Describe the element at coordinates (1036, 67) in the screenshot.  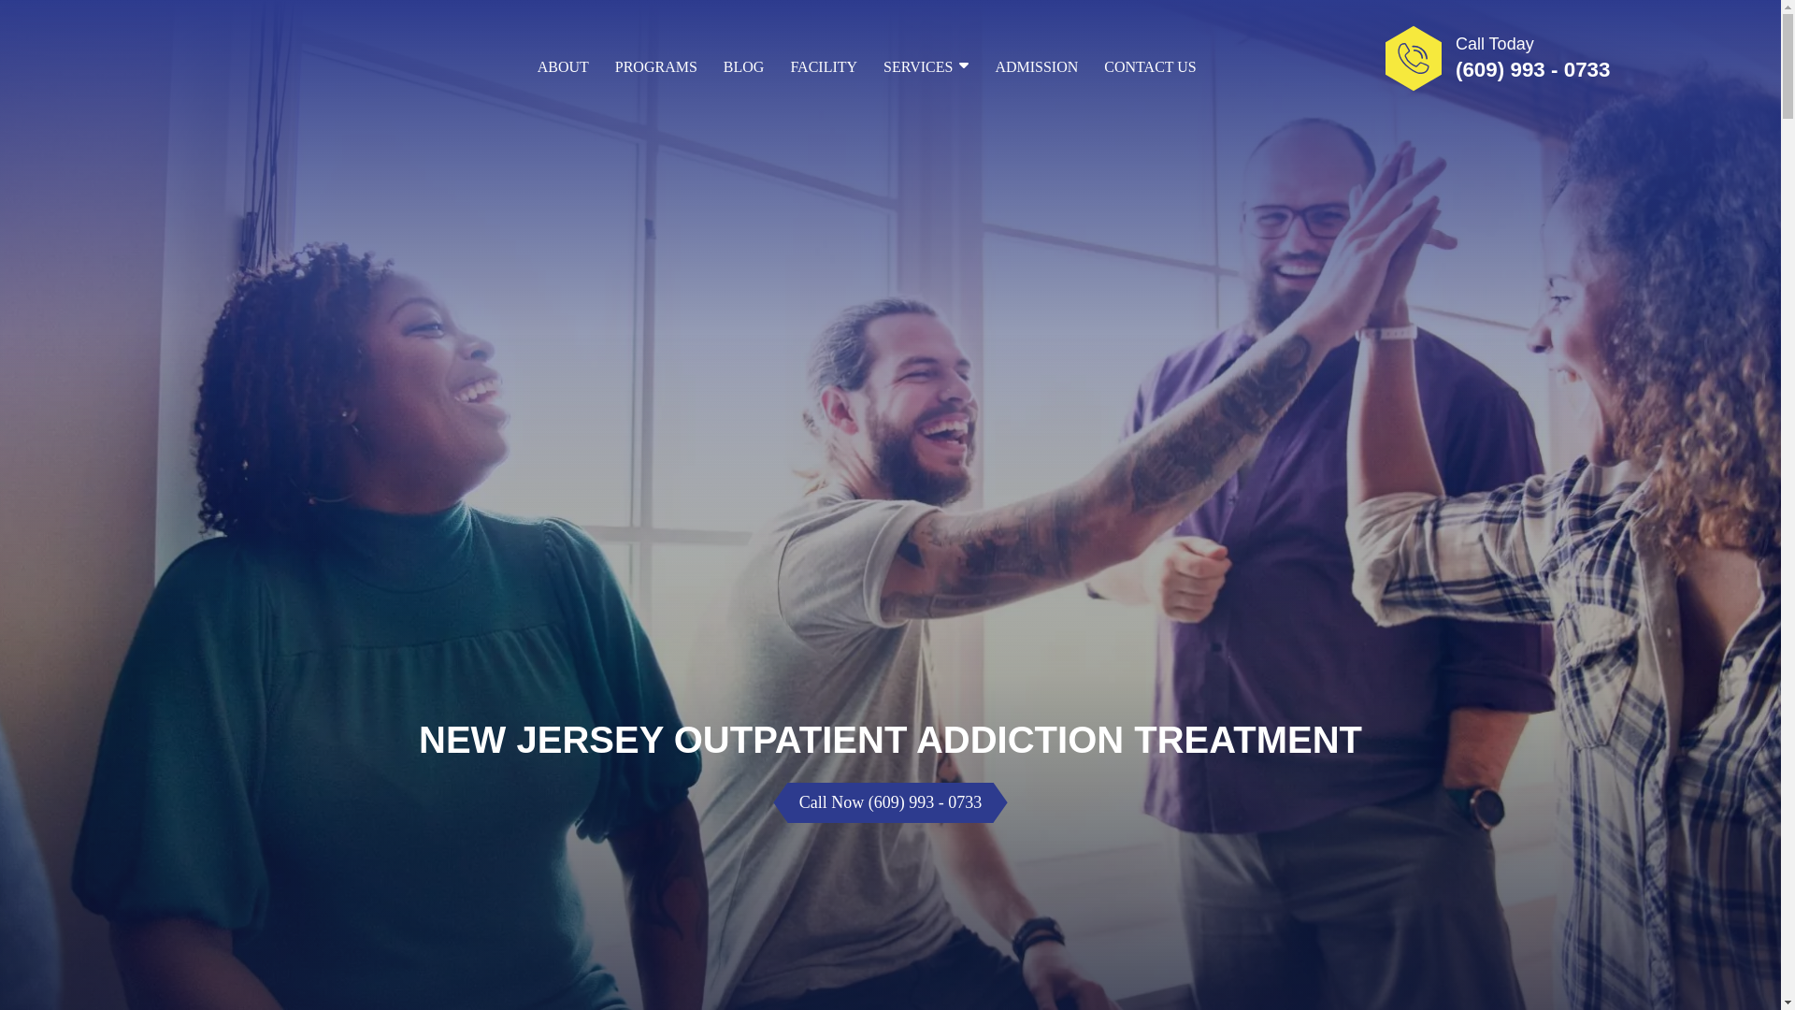
I see `ADMISSION` at that location.